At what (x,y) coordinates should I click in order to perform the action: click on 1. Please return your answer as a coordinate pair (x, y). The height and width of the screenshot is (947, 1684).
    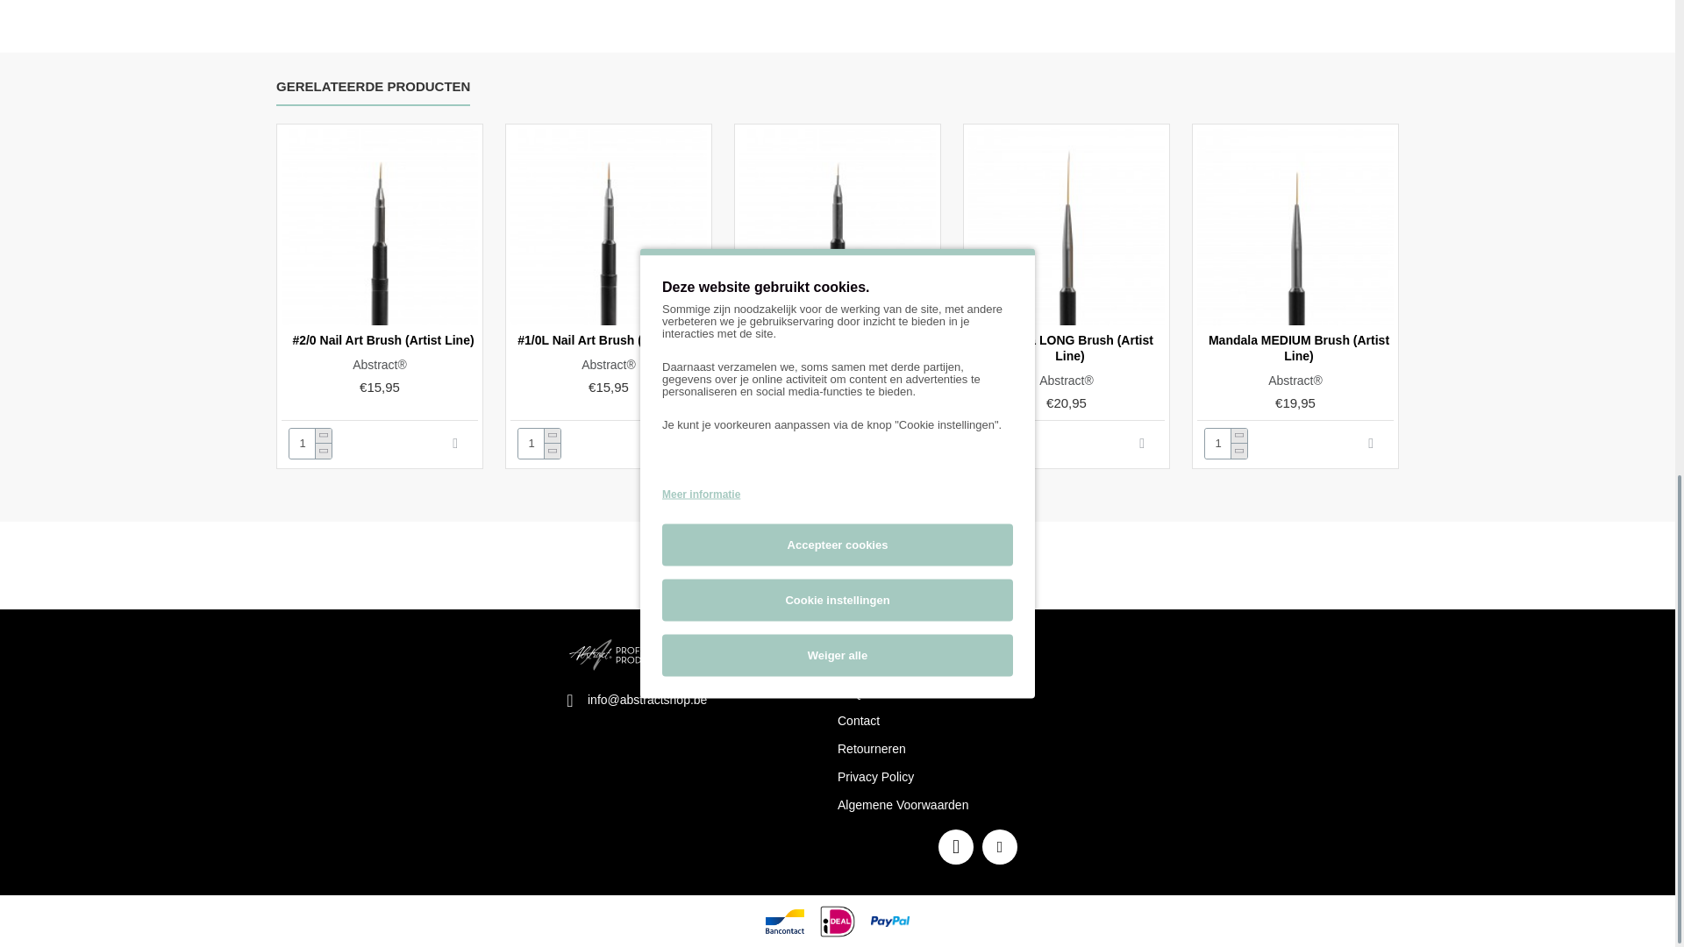
    Looking at the image, I should click on (768, 444).